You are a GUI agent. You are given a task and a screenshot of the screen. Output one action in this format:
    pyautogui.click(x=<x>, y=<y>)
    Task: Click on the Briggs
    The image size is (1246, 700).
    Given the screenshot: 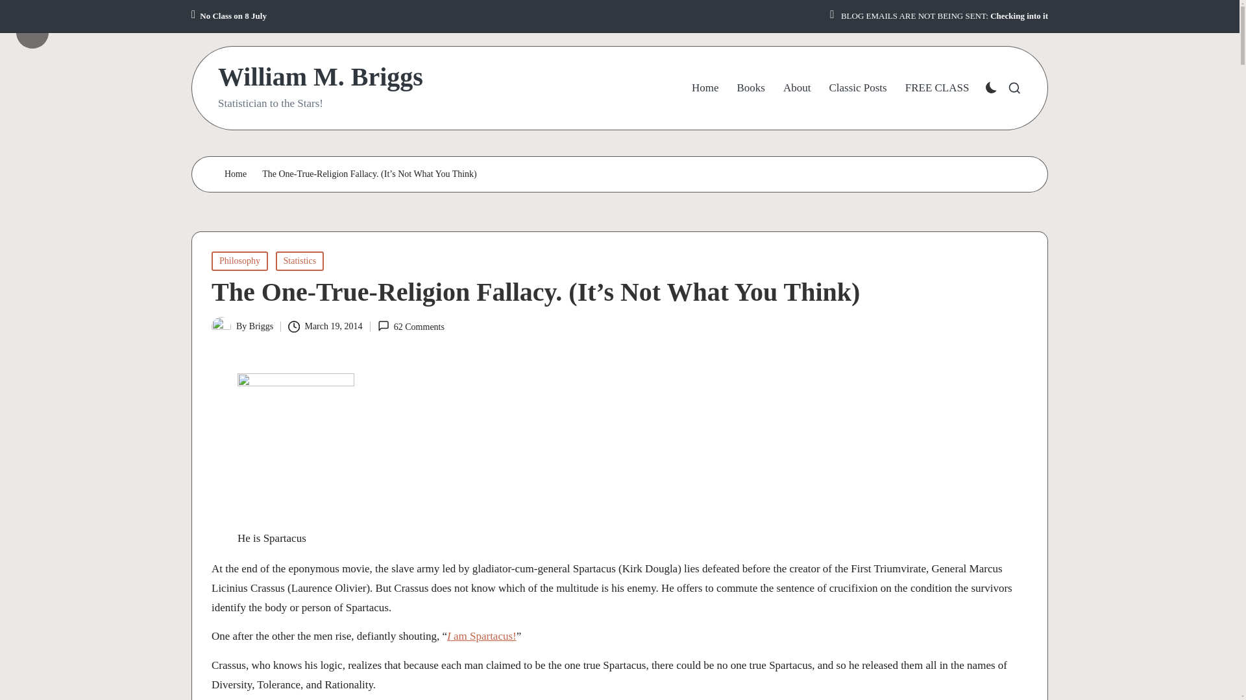 What is the action you would take?
    pyautogui.click(x=261, y=325)
    